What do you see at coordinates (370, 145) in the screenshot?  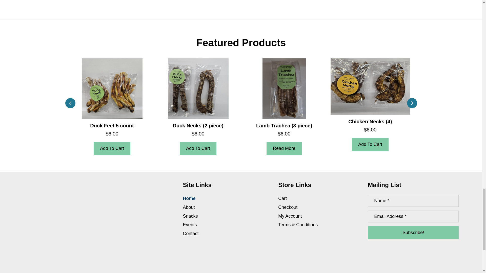 I see `Add To Cart` at bounding box center [370, 145].